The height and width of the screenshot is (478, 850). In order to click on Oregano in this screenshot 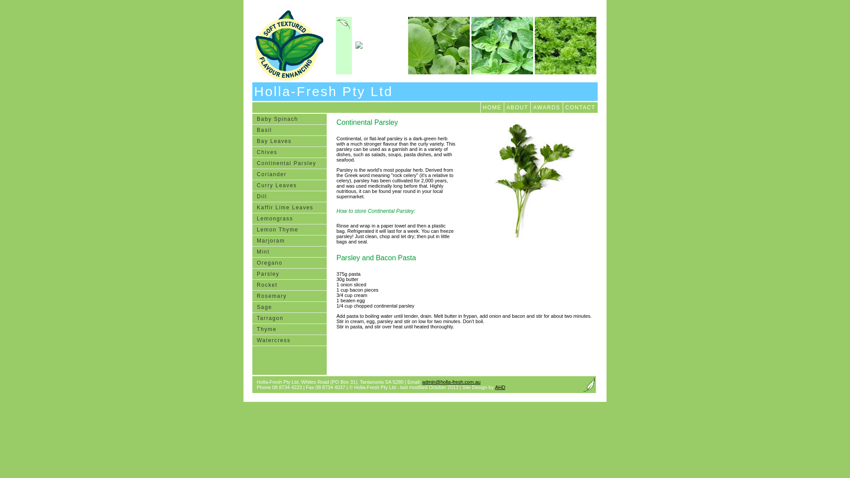, I will do `click(290, 263)`.